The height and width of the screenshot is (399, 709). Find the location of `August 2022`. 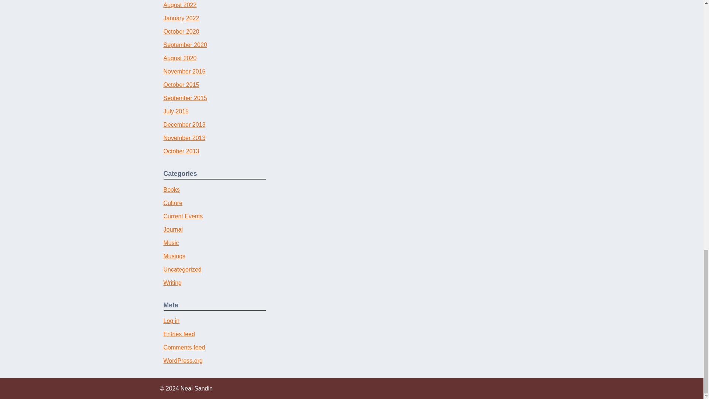

August 2022 is located at coordinates (179, 5).